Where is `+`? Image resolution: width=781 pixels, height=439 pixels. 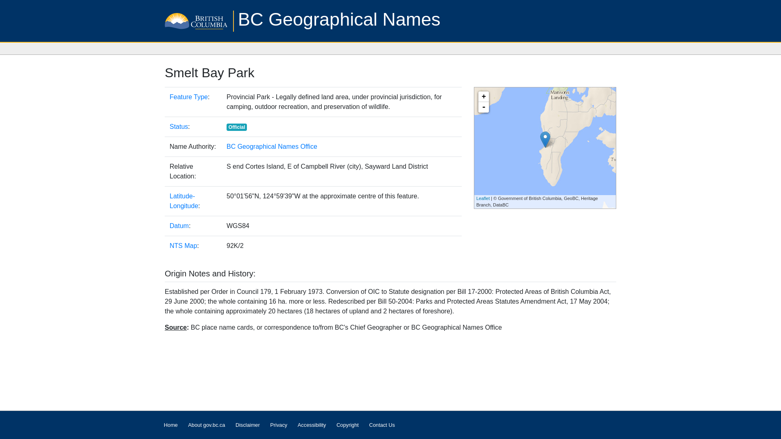 + is located at coordinates (484, 97).